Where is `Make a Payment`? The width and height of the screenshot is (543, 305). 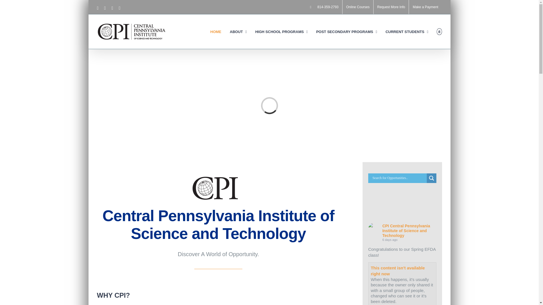 Make a Payment is located at coordinates (425, 7).